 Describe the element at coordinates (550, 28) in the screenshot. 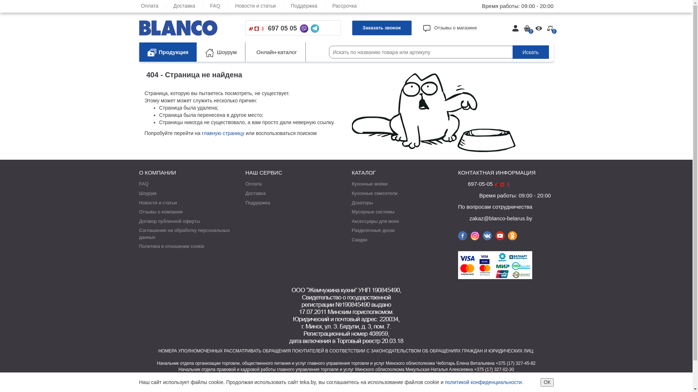

I see `0` at that location.